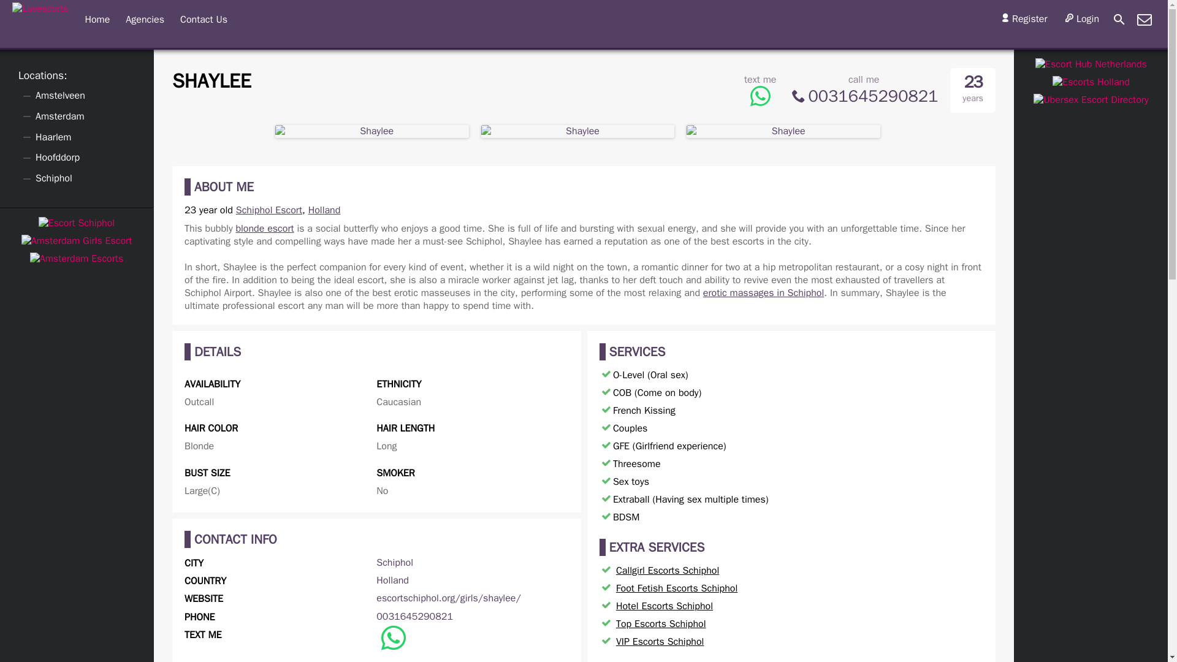 This screenshot has height=662, width=1177. What do you see at coordinates (392, 580) in the screenshot?
I see `Holland` at bounding box center [392, 580].